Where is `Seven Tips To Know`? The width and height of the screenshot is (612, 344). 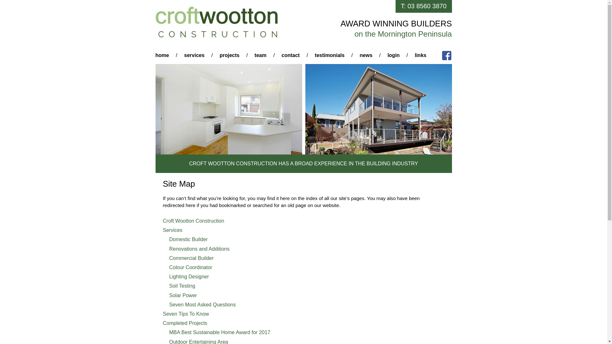
Seven Tips To Know is located at coordinates (186, 314).